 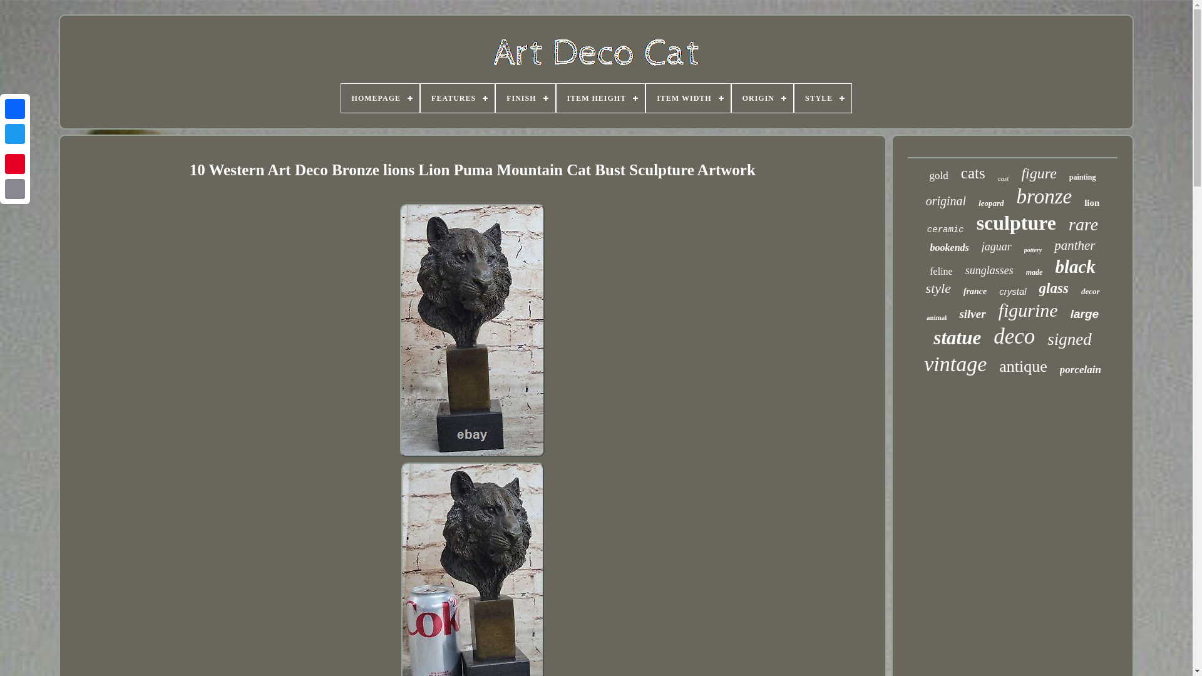 What do you see at coordinates (525, 98) in the screenshot?
I see `FINISH` at bounding box center [525, 98].